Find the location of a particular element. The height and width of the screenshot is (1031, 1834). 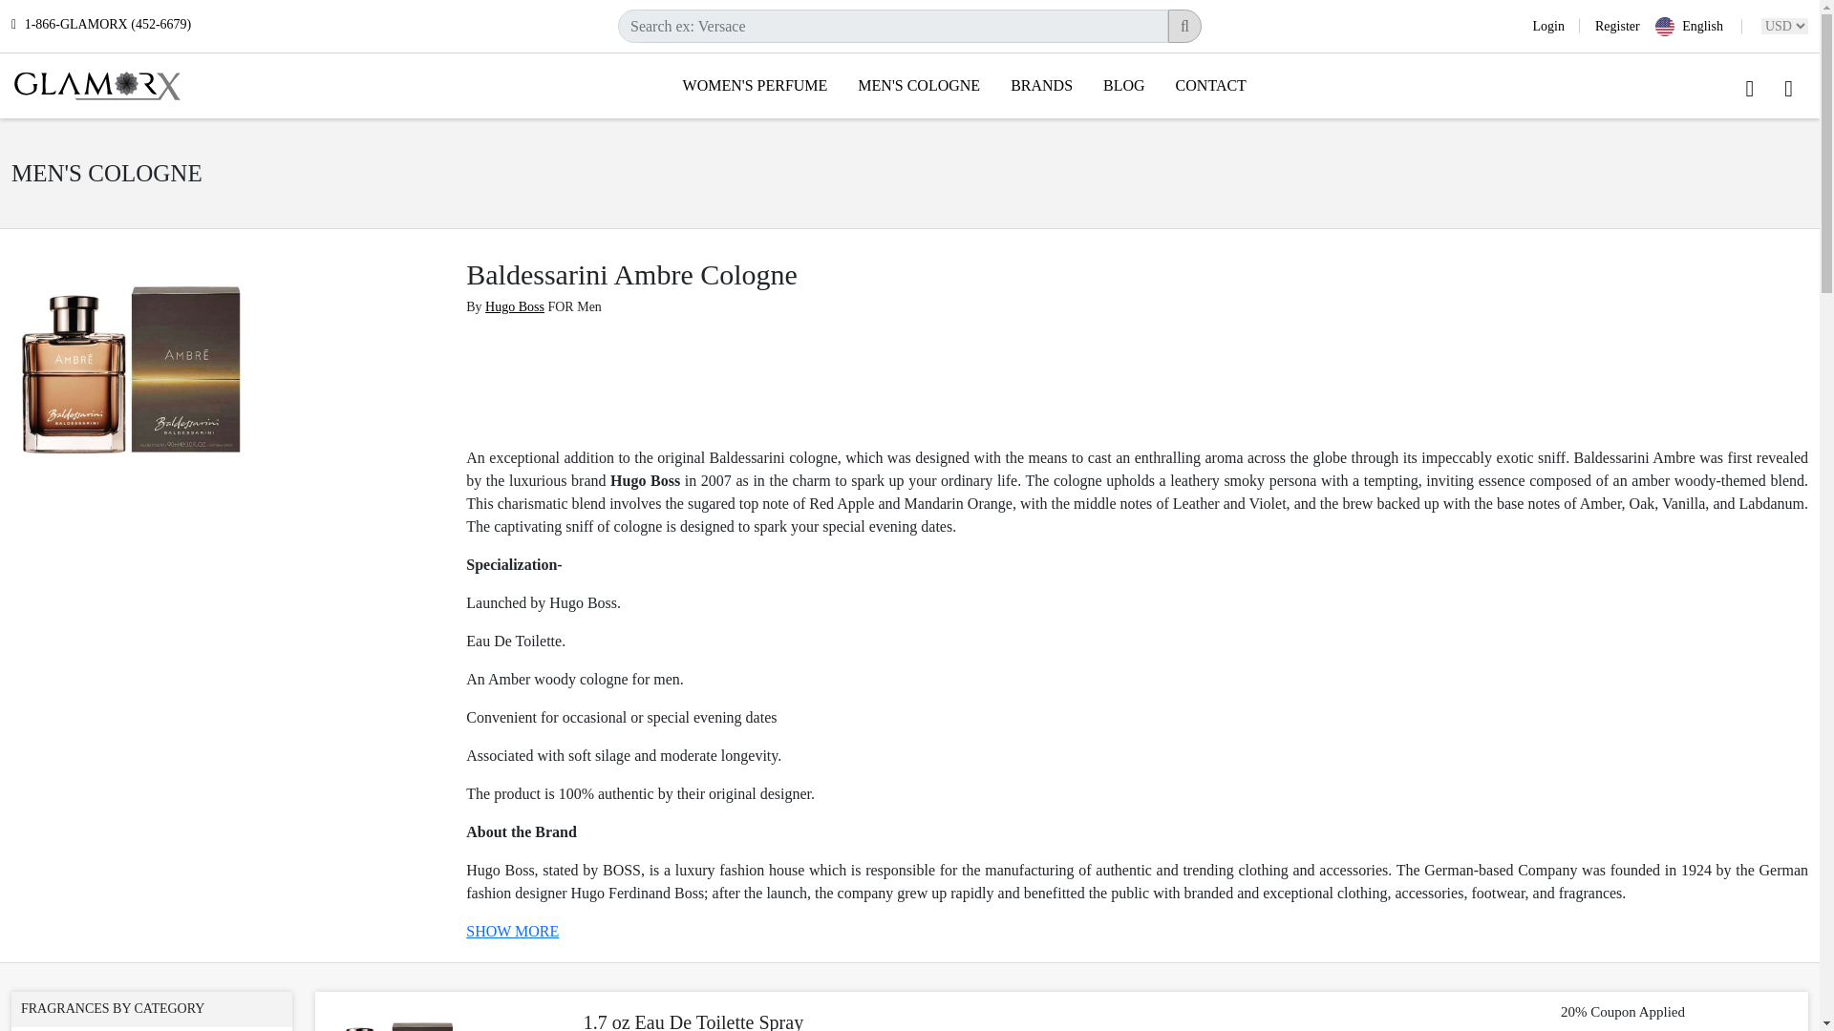

CONTACT is located at coordinates (1211, 85).